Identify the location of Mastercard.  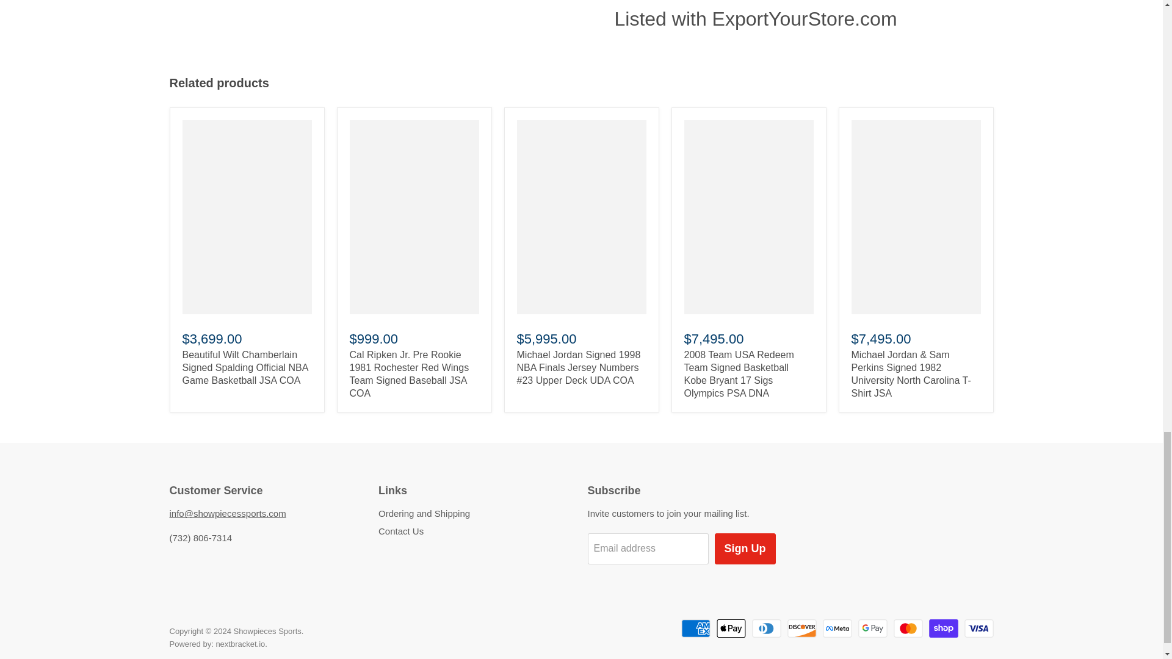
(908, 628).